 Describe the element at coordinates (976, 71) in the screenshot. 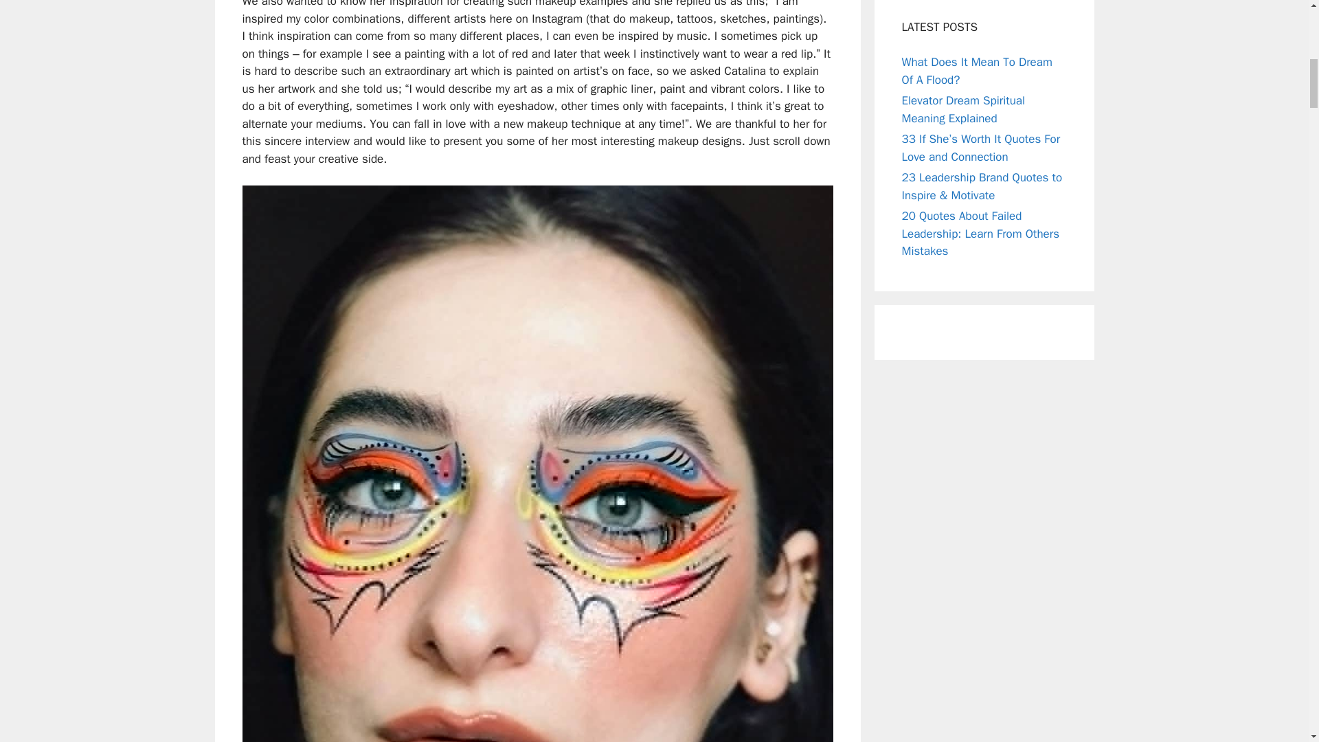

I see `What Does It Mean To Dream Of A Flood?` at that location.